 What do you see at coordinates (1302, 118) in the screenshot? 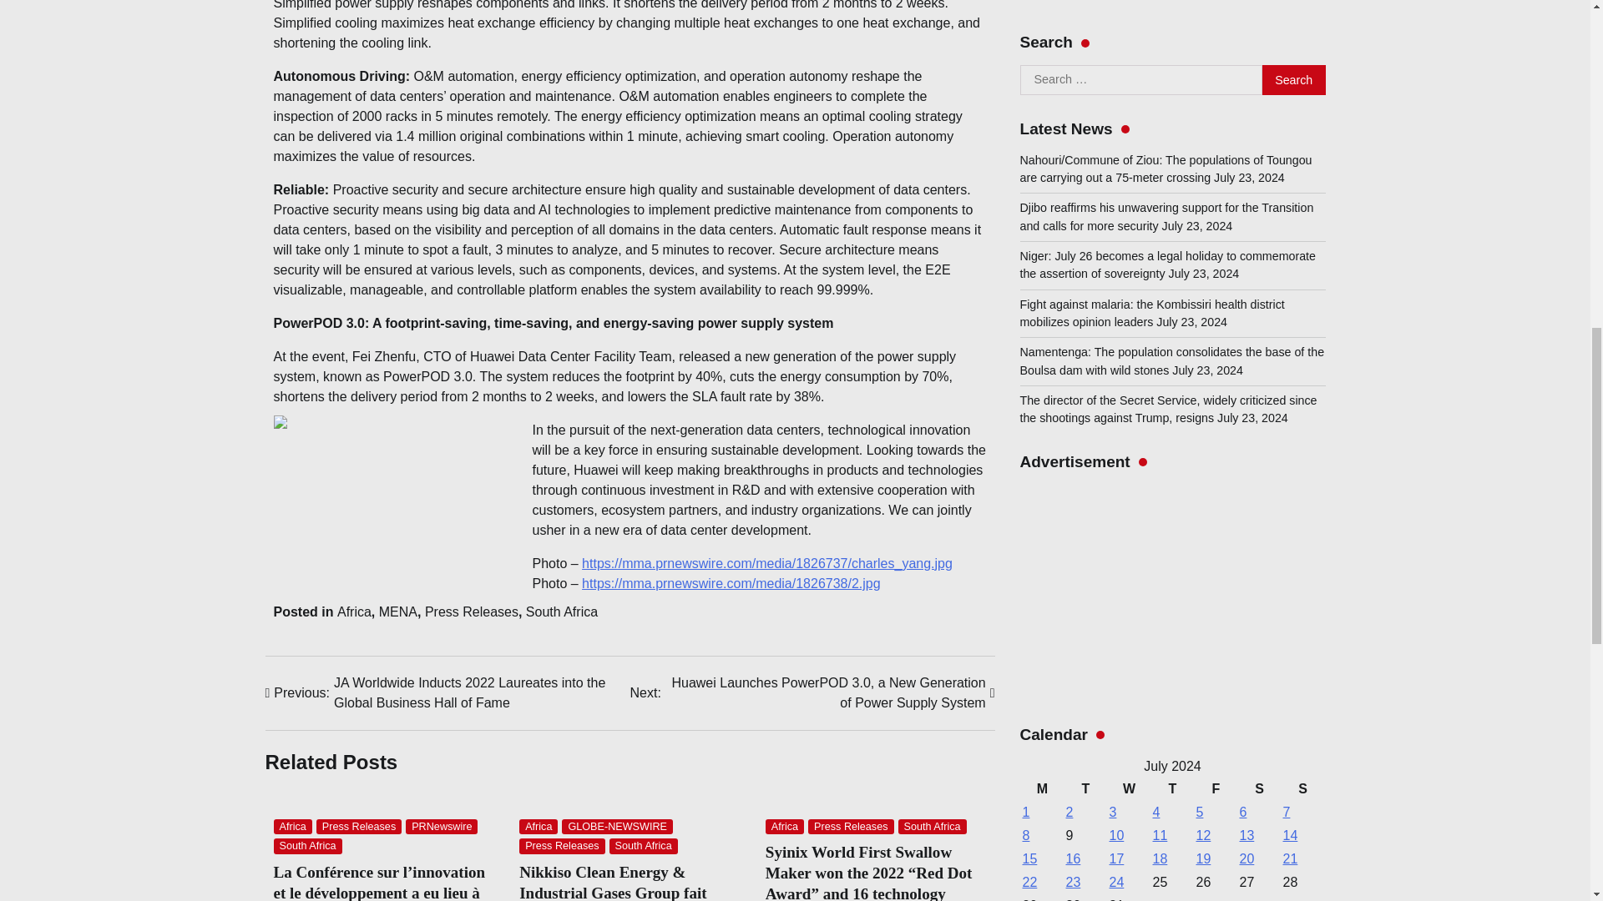
I see `Sunday` at bounding box center [1302, 118].